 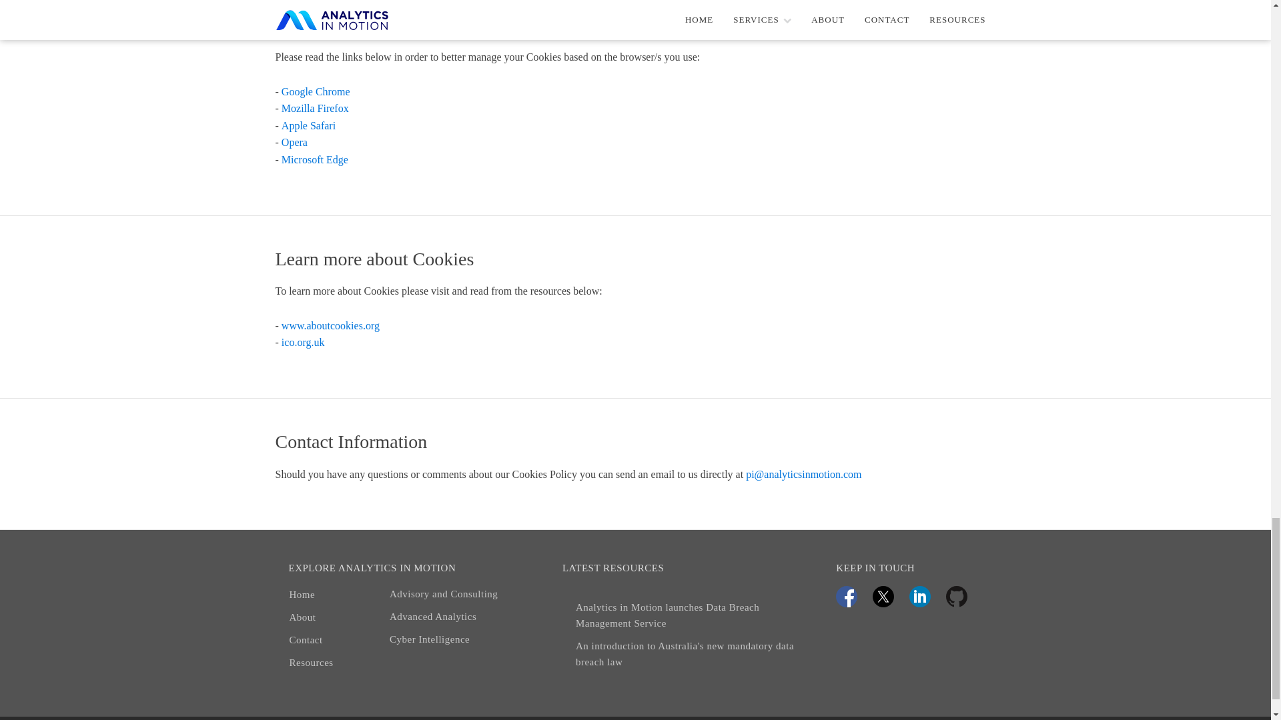 What do you see at coordinates (316, 92) in the screenshot?
I see `Google Chrome` at bounding box center [316, 92].